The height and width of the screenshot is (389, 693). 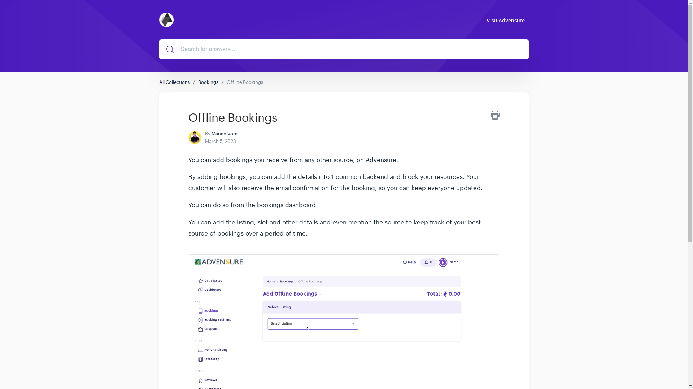 What do you see at coordinates (208, 82) in the screenshot?
I see `Bookings` at bounding box center [208, 82].